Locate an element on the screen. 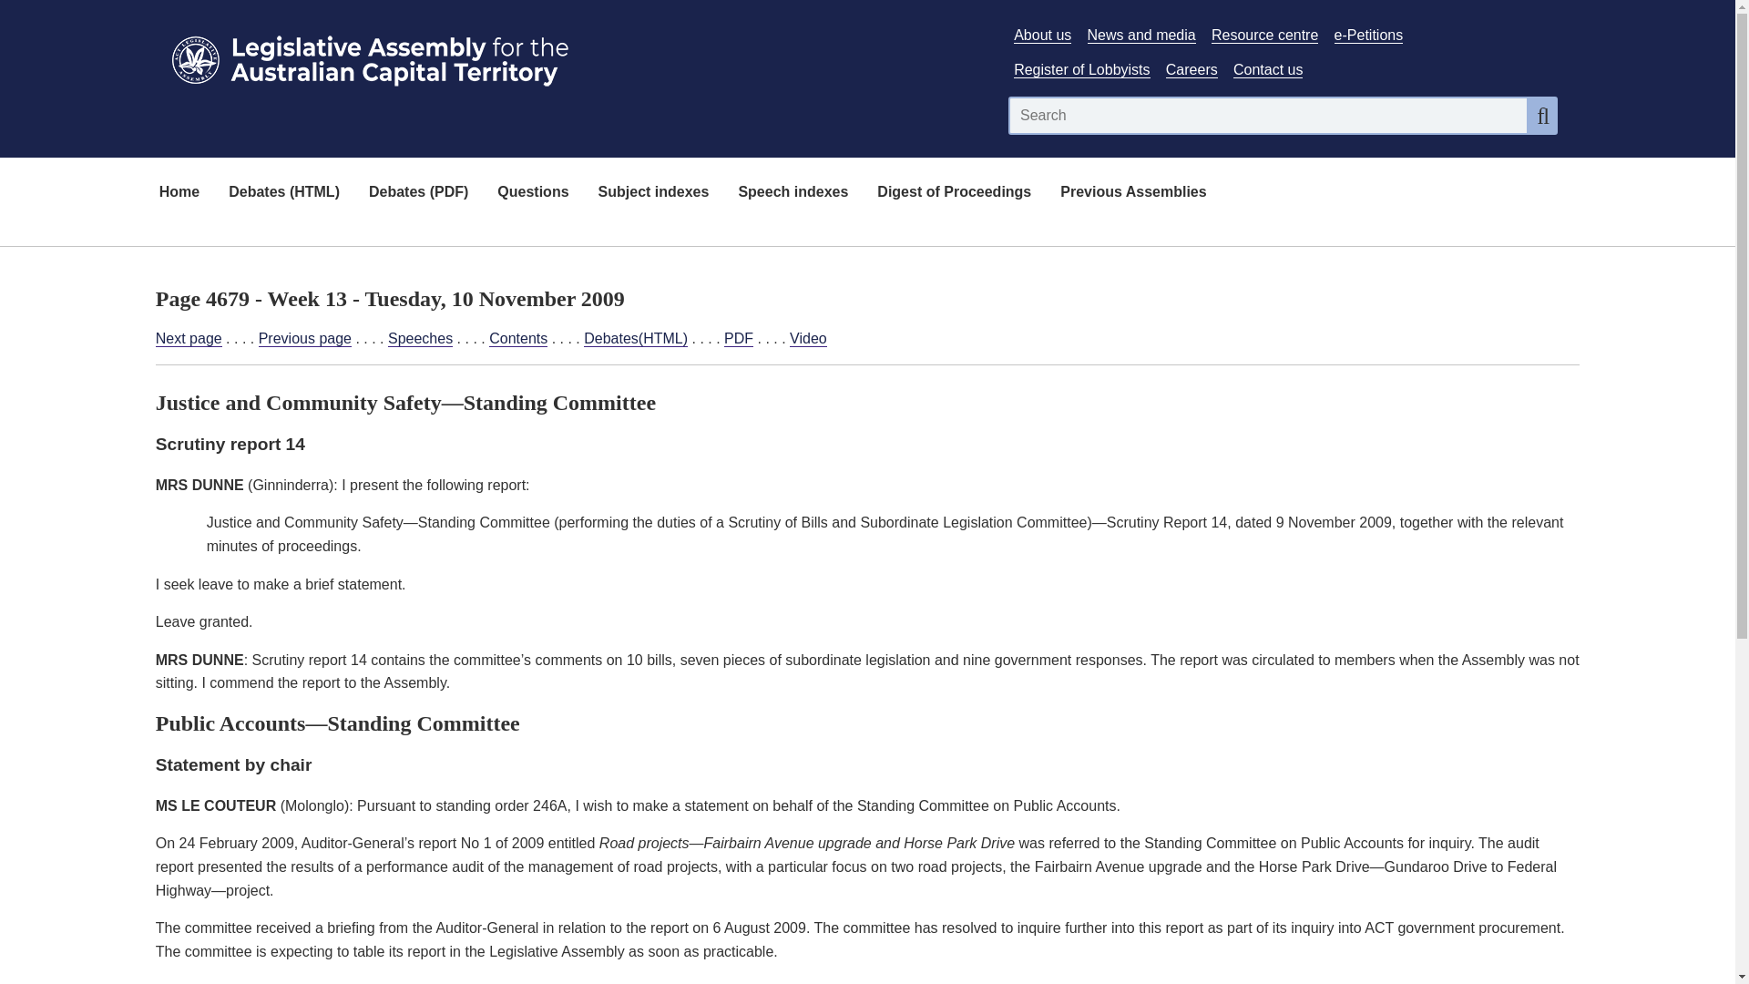  Link to Resource centre is located at coordinates (1264, 35).